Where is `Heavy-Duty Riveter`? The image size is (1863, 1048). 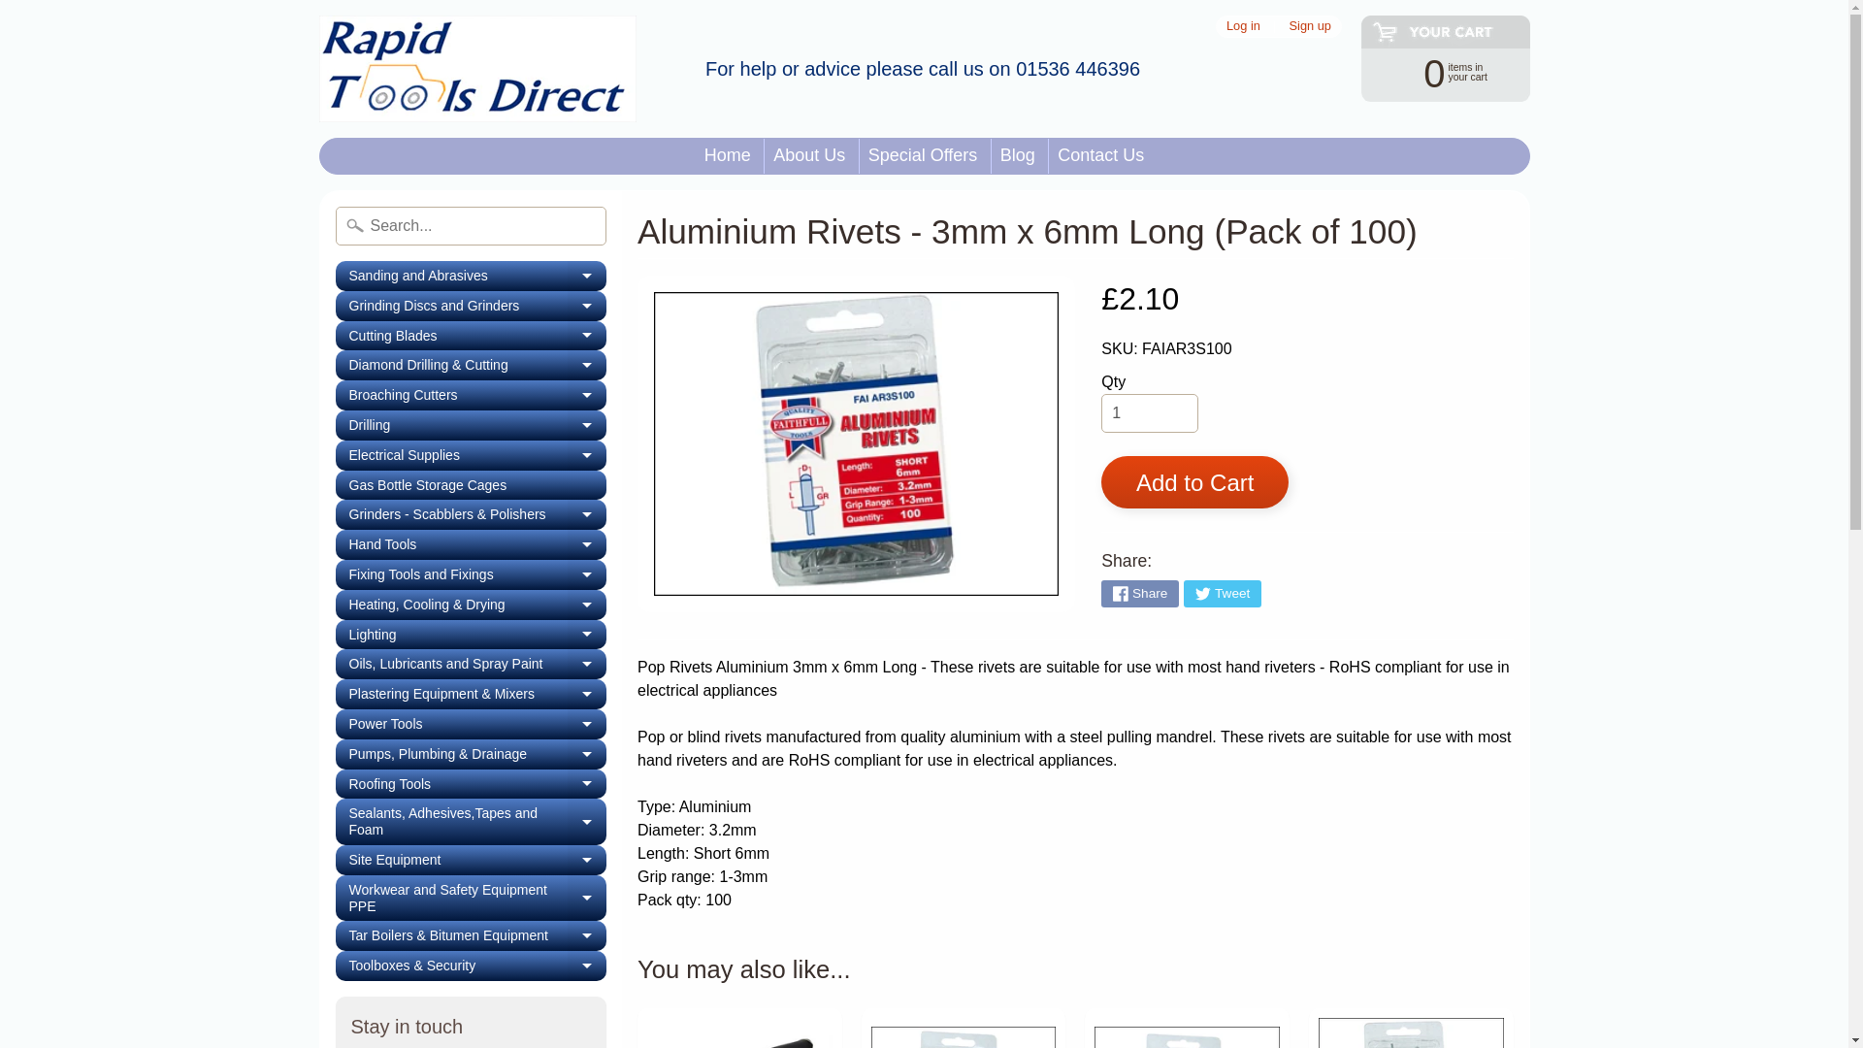
Heavy-Duty Riveter is located at coordinates (728, 155).